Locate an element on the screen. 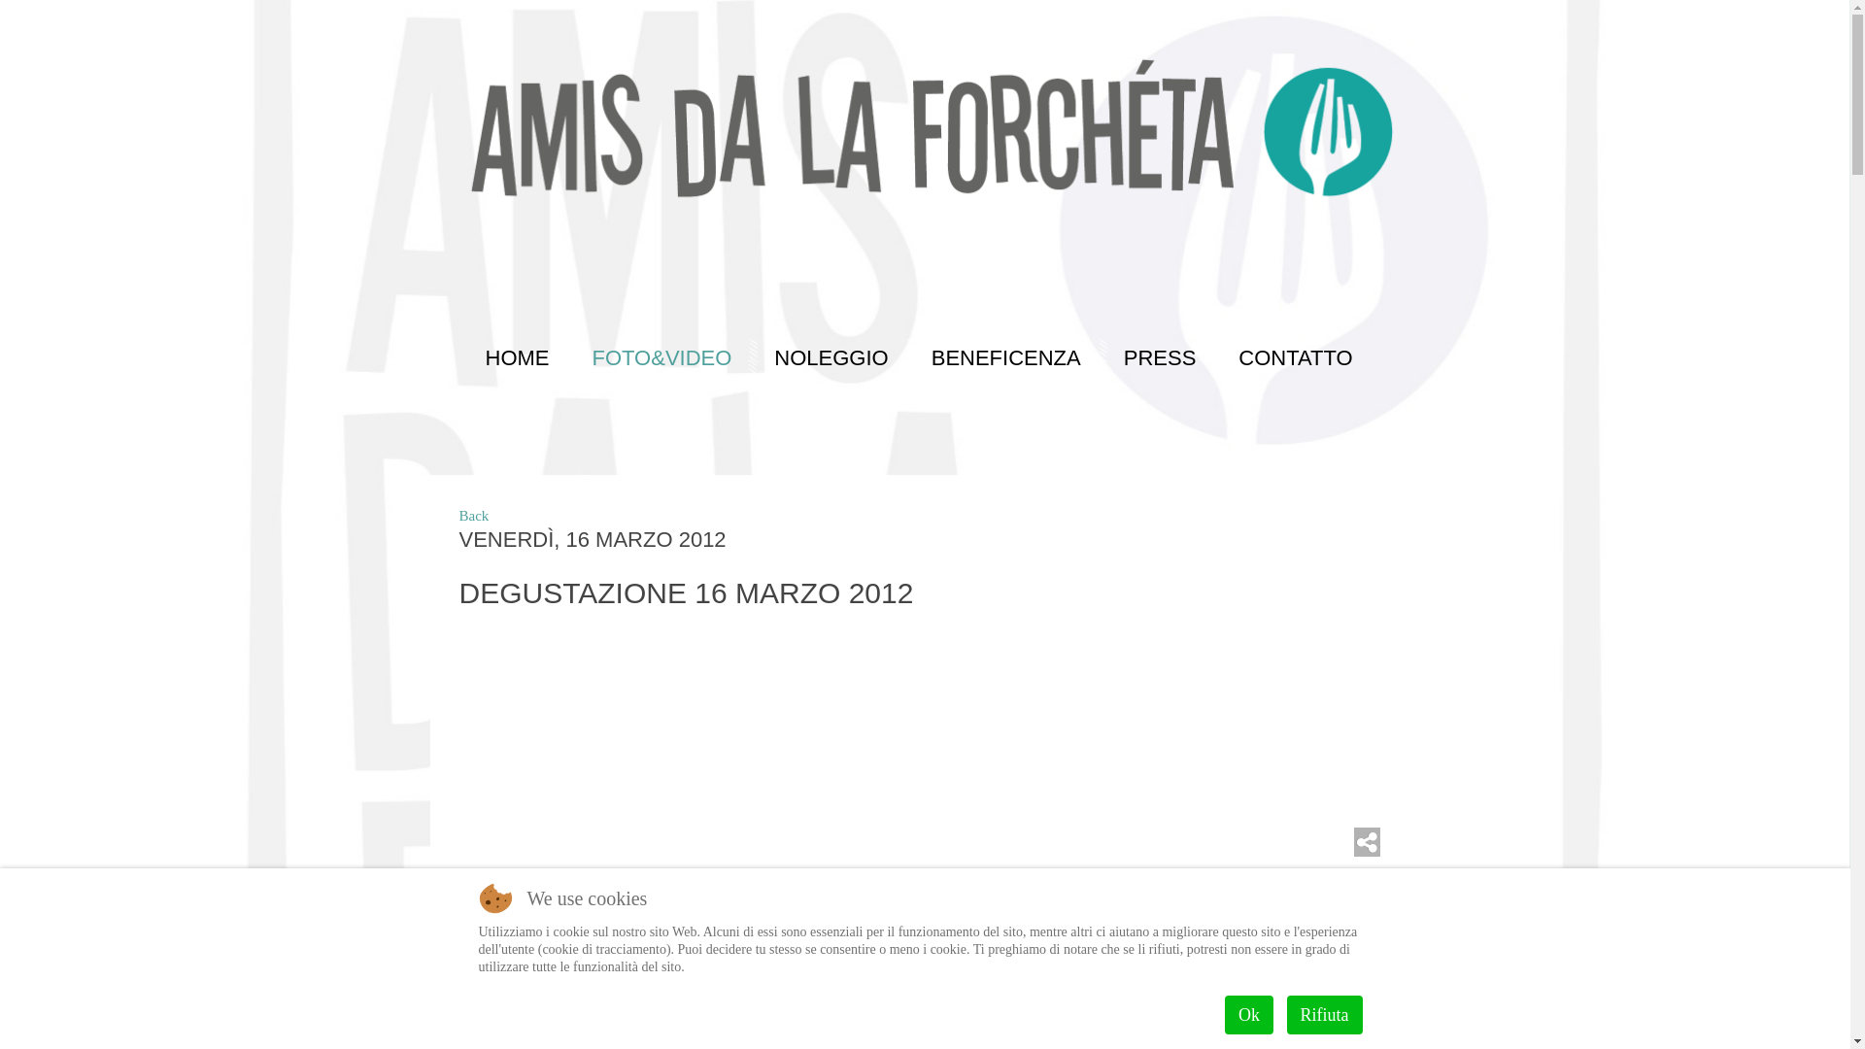 This screenshot has height=1049, width=1865. HOME is located at coordinates (512, 358).